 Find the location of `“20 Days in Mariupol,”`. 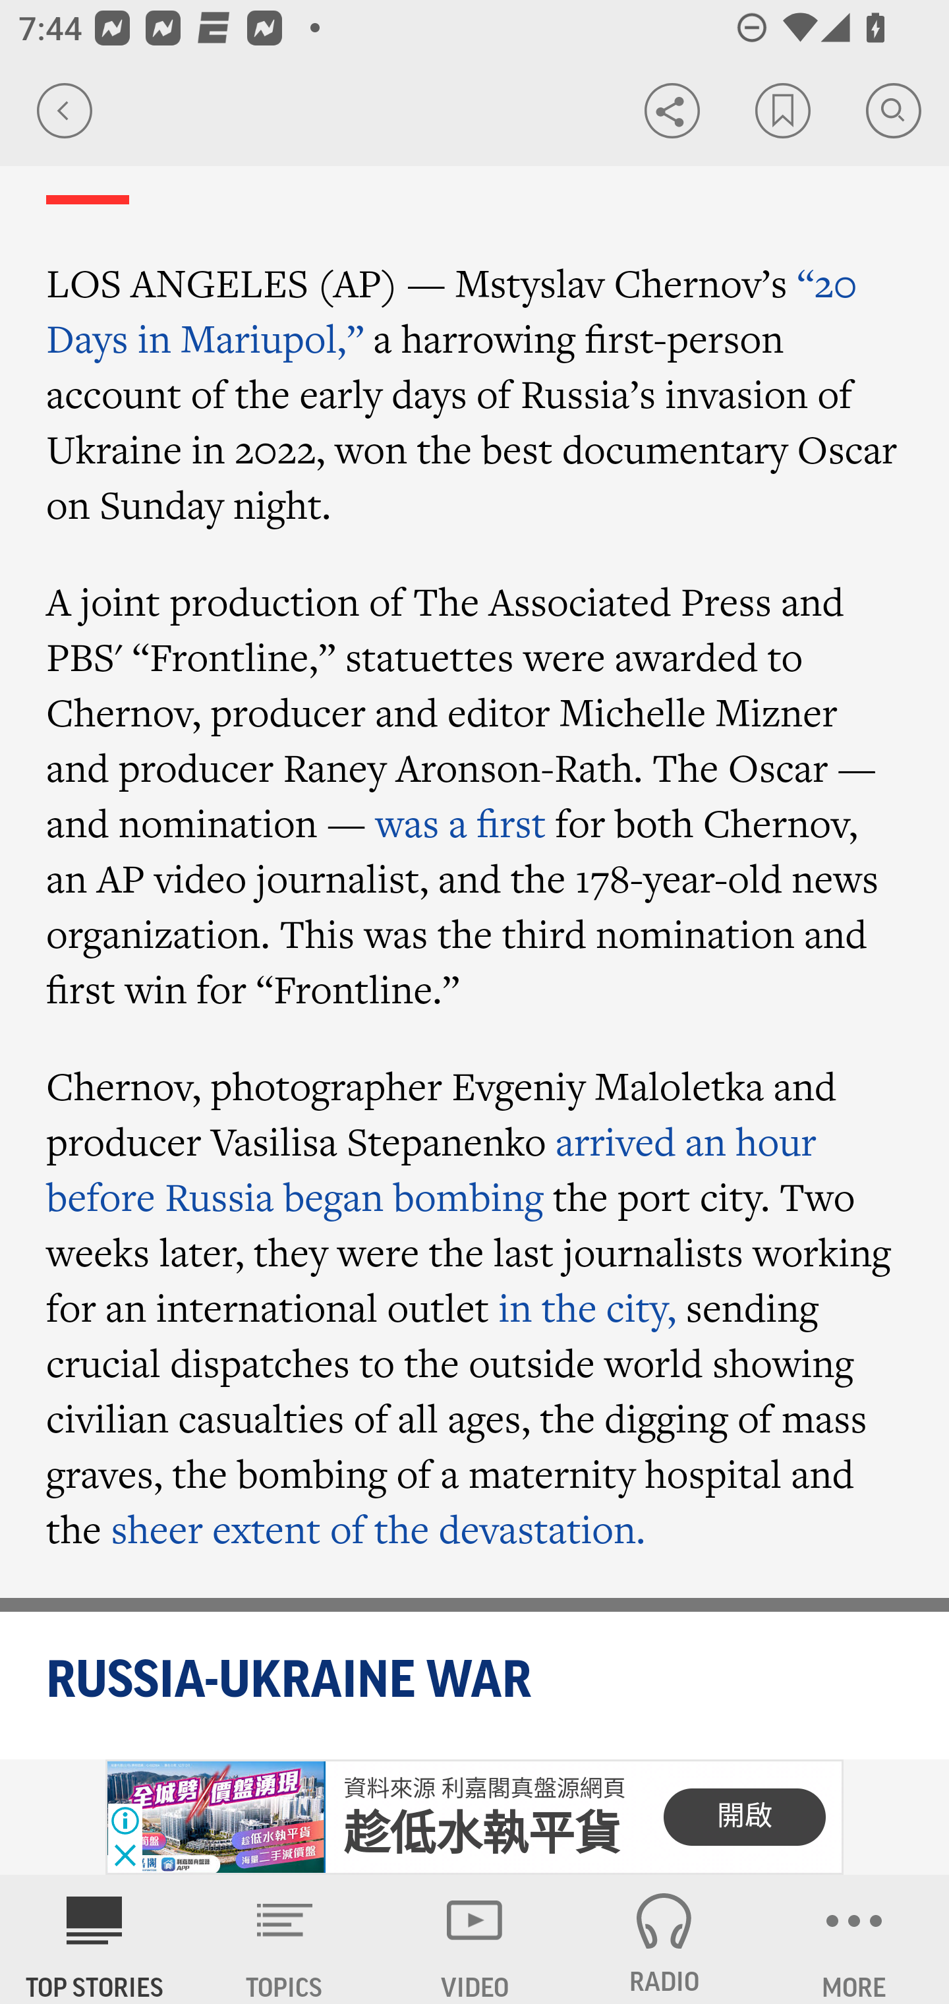

“20 Days in Mariupol,” is located at coordinates (452, 310).